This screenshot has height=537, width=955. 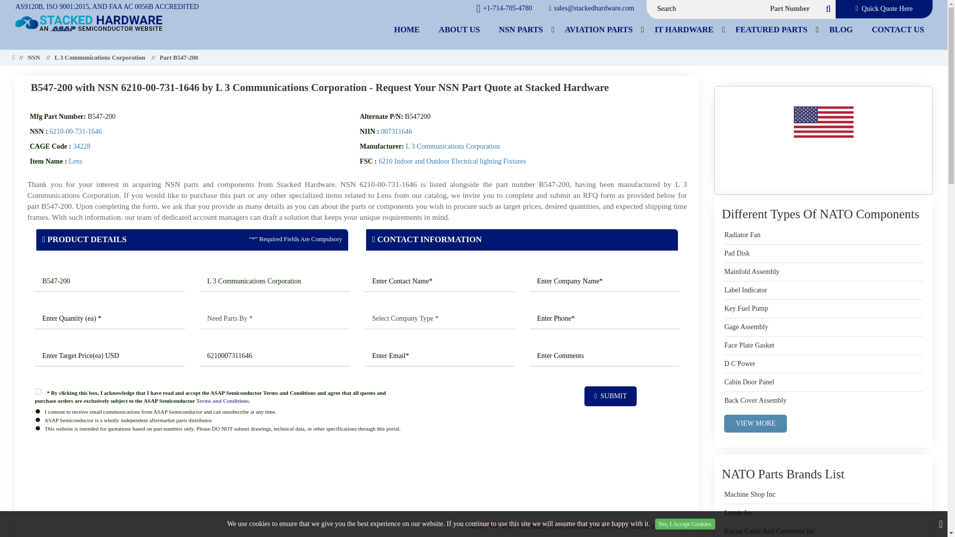 What do you see at coordinates (898, 29) in the screenshot?
I see `CONTACT US` at bounding box center [898, 29].